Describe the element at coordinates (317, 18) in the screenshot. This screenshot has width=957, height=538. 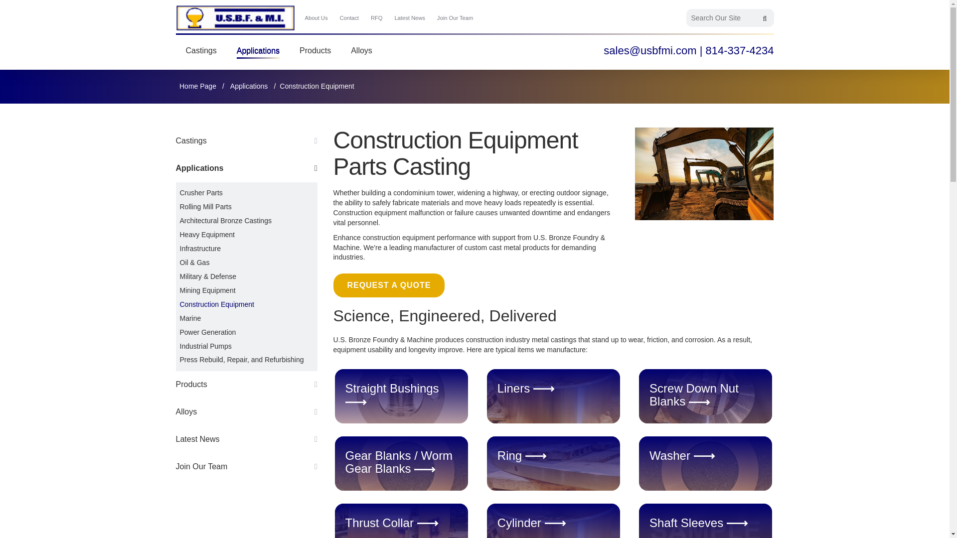
I see `About Us` at that location.